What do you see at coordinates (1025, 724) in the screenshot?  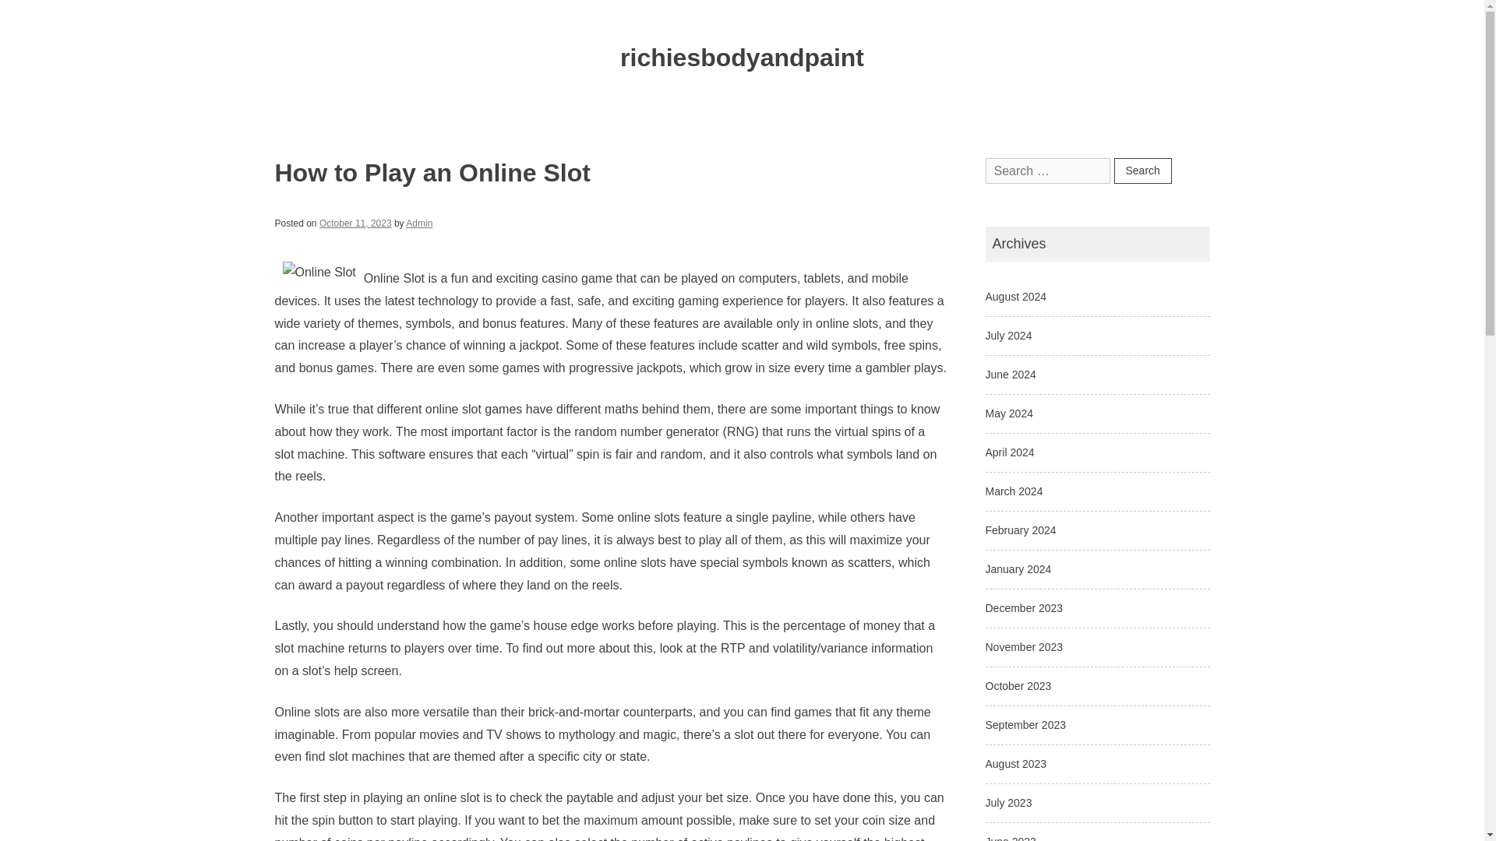 I see `September 2023` at bounding box center [1025, 724].